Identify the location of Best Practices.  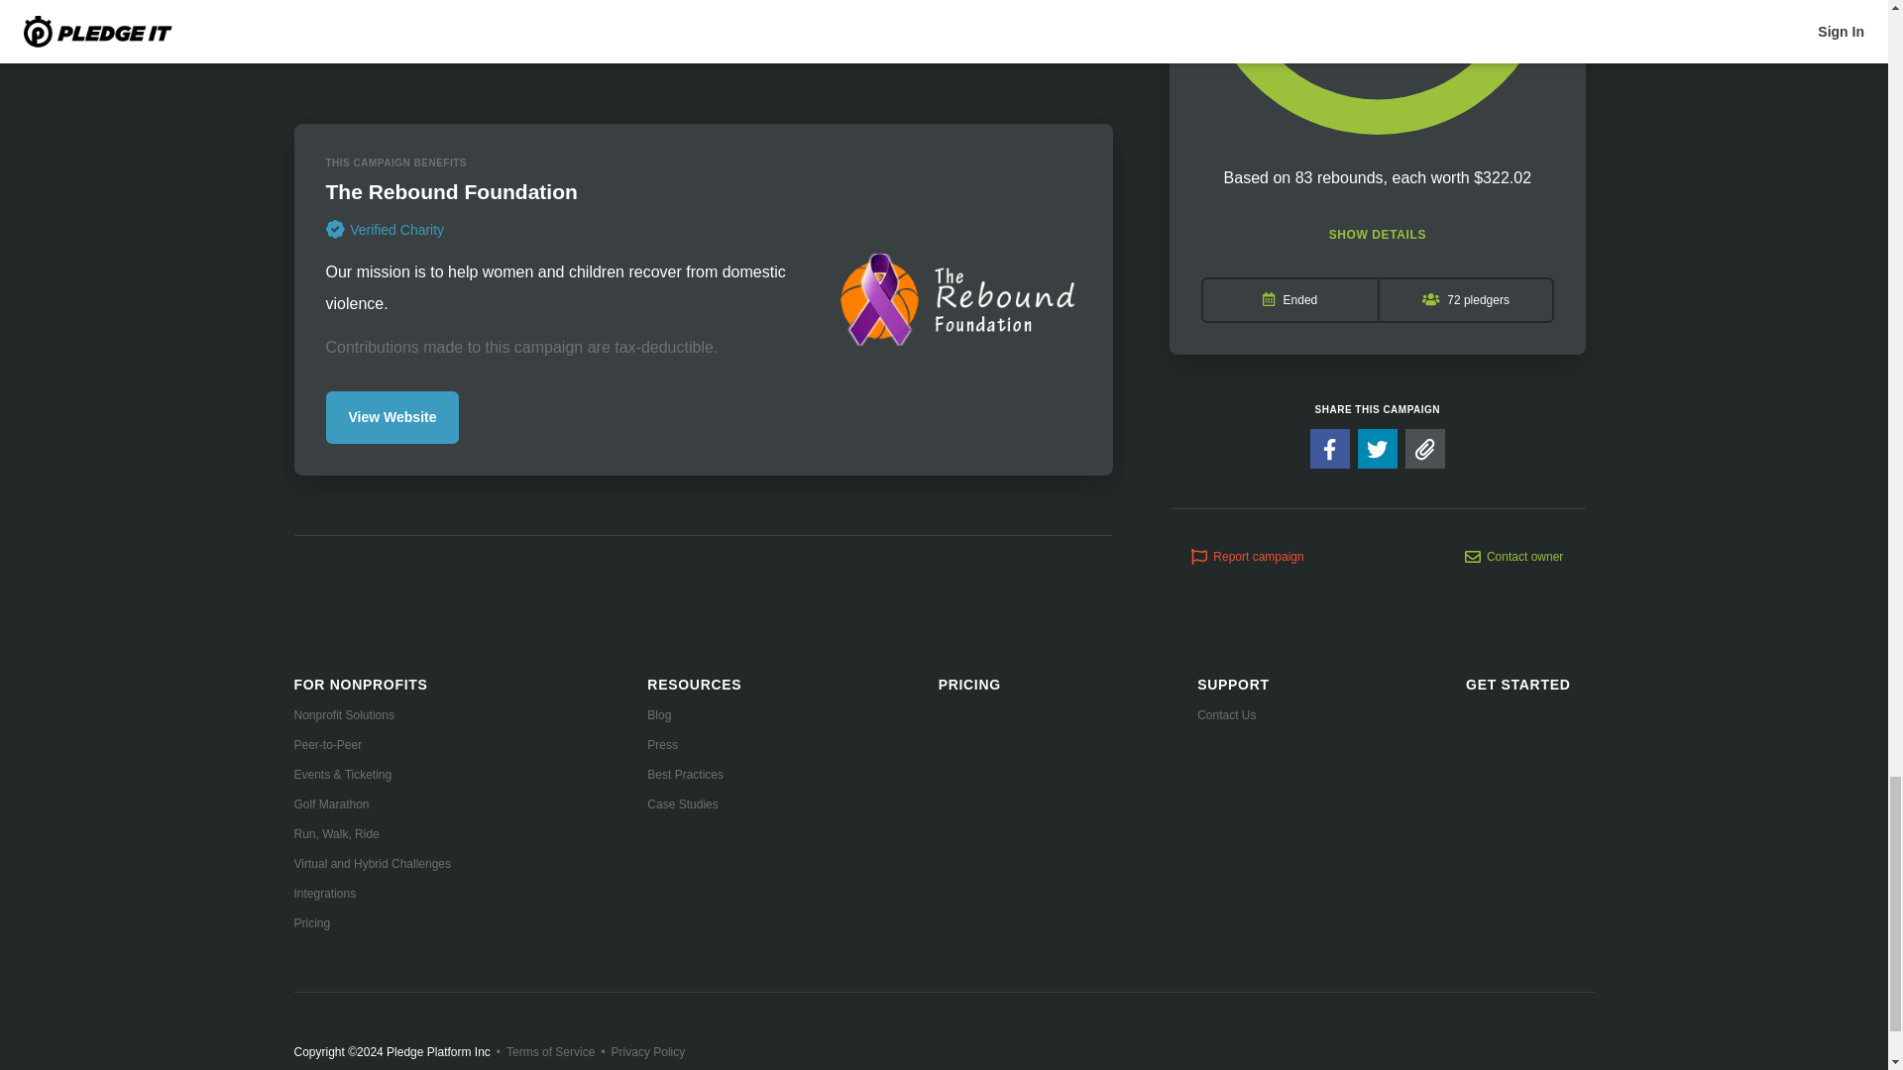
(694, 775).